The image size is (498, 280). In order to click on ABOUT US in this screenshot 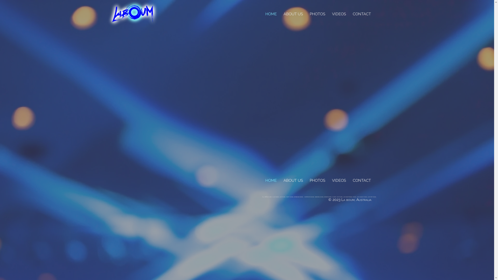, I will do `click(293, 14)`.